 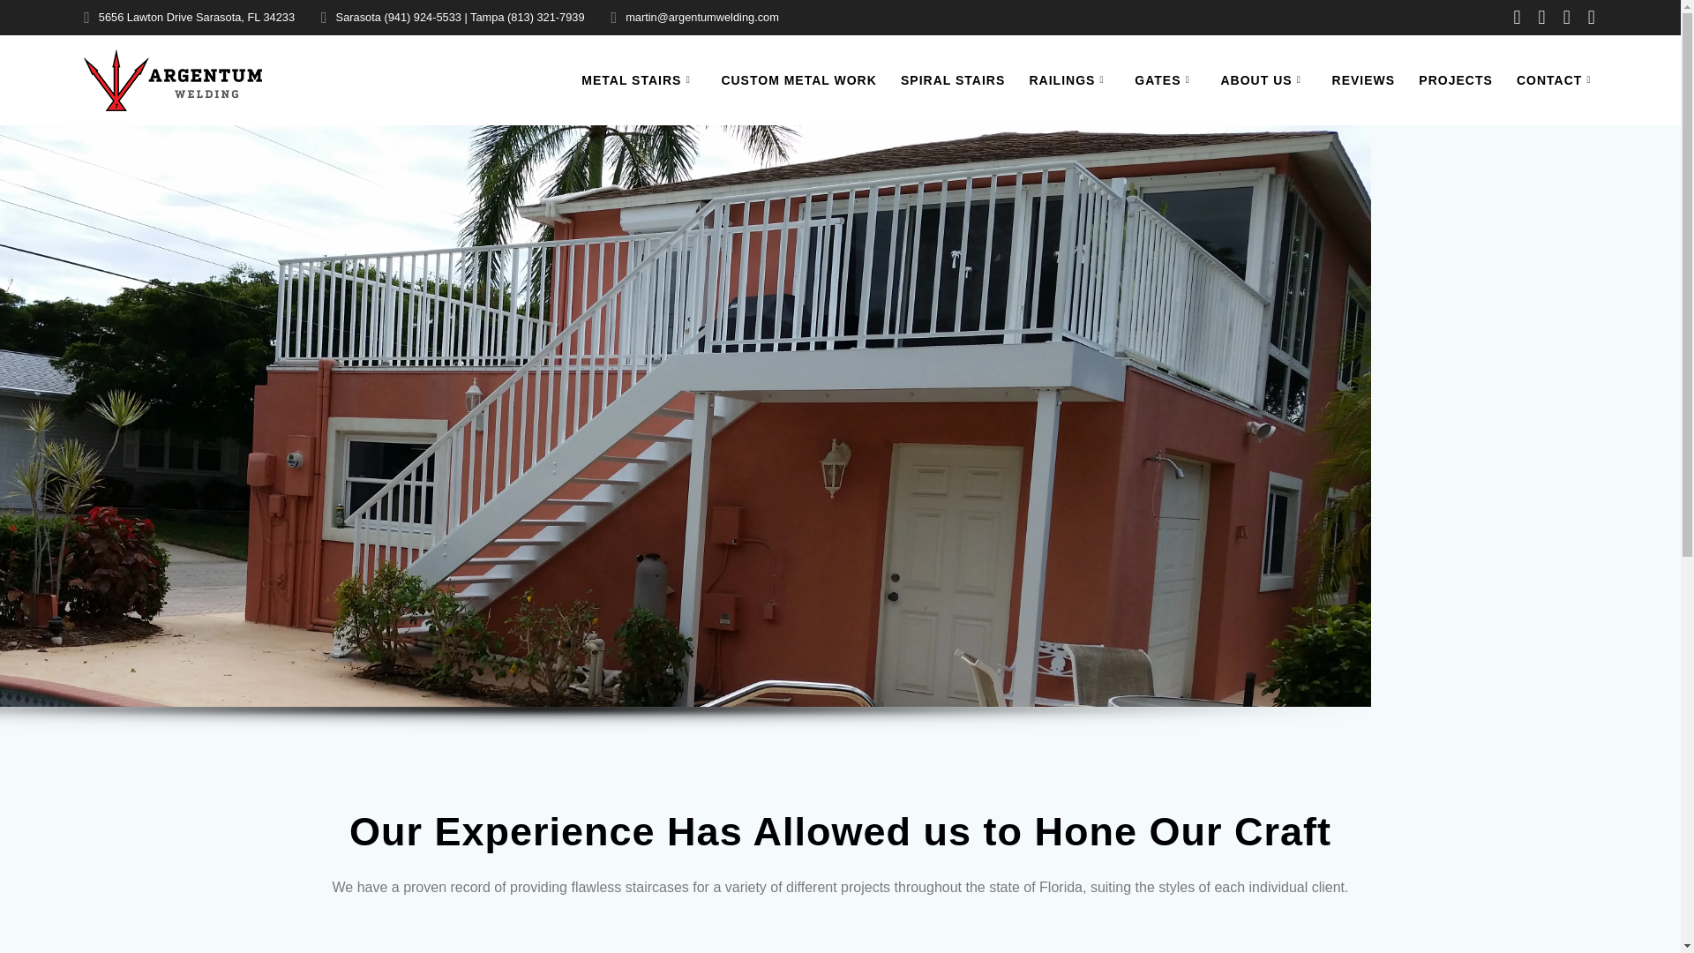 I want to click on RAILINGS, so click(x=1069, y=79).